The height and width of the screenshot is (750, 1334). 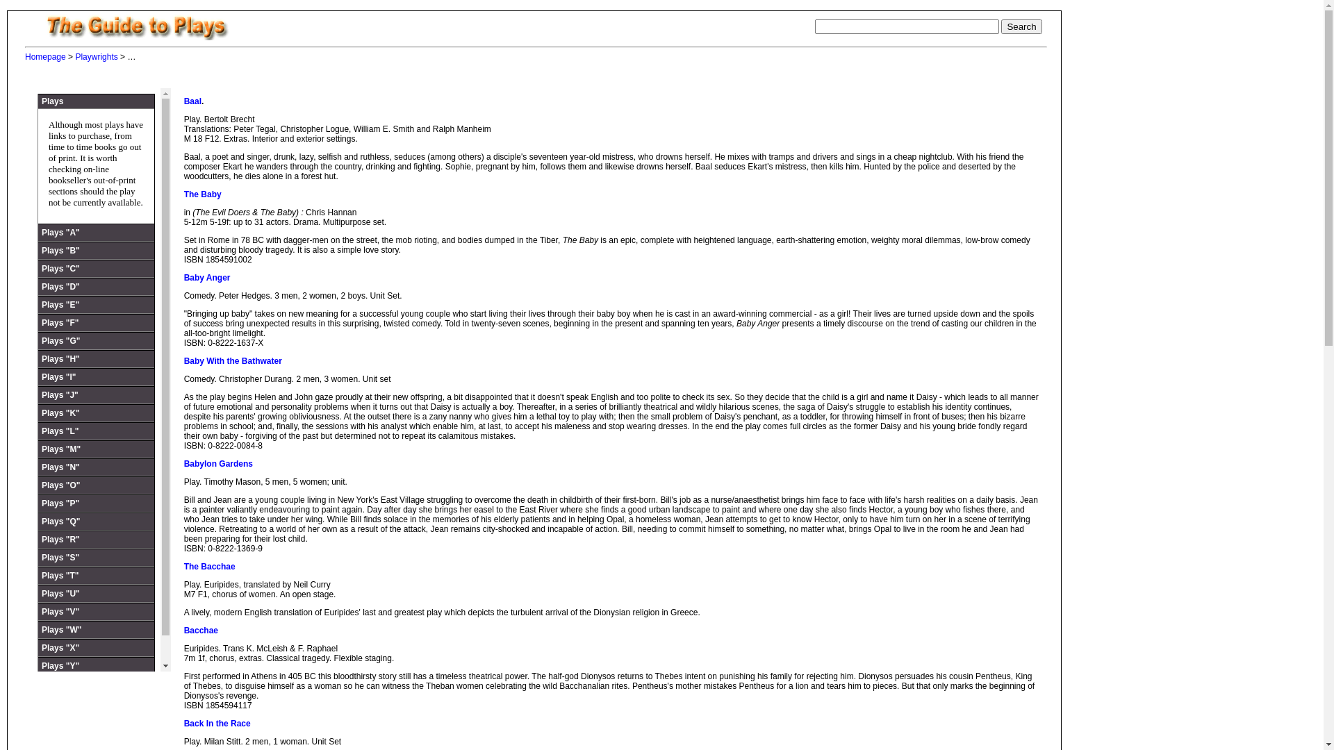 I want to click on The Bacchae, so click(x=210, y=567).